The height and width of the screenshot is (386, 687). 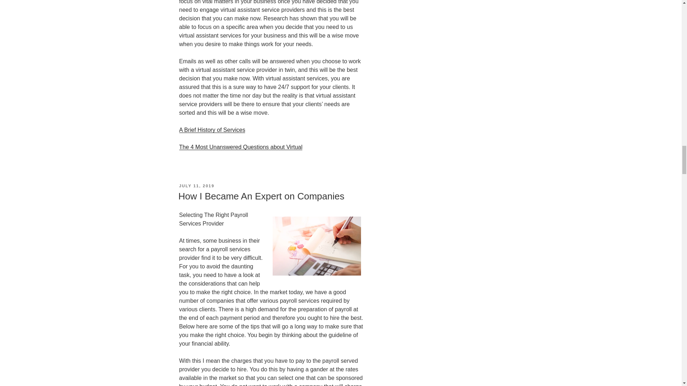 What do you see at coordinates (261, 196) in the screenshot?
I see `How I Became An Expert on Companies` at bounding box center [261, 196].